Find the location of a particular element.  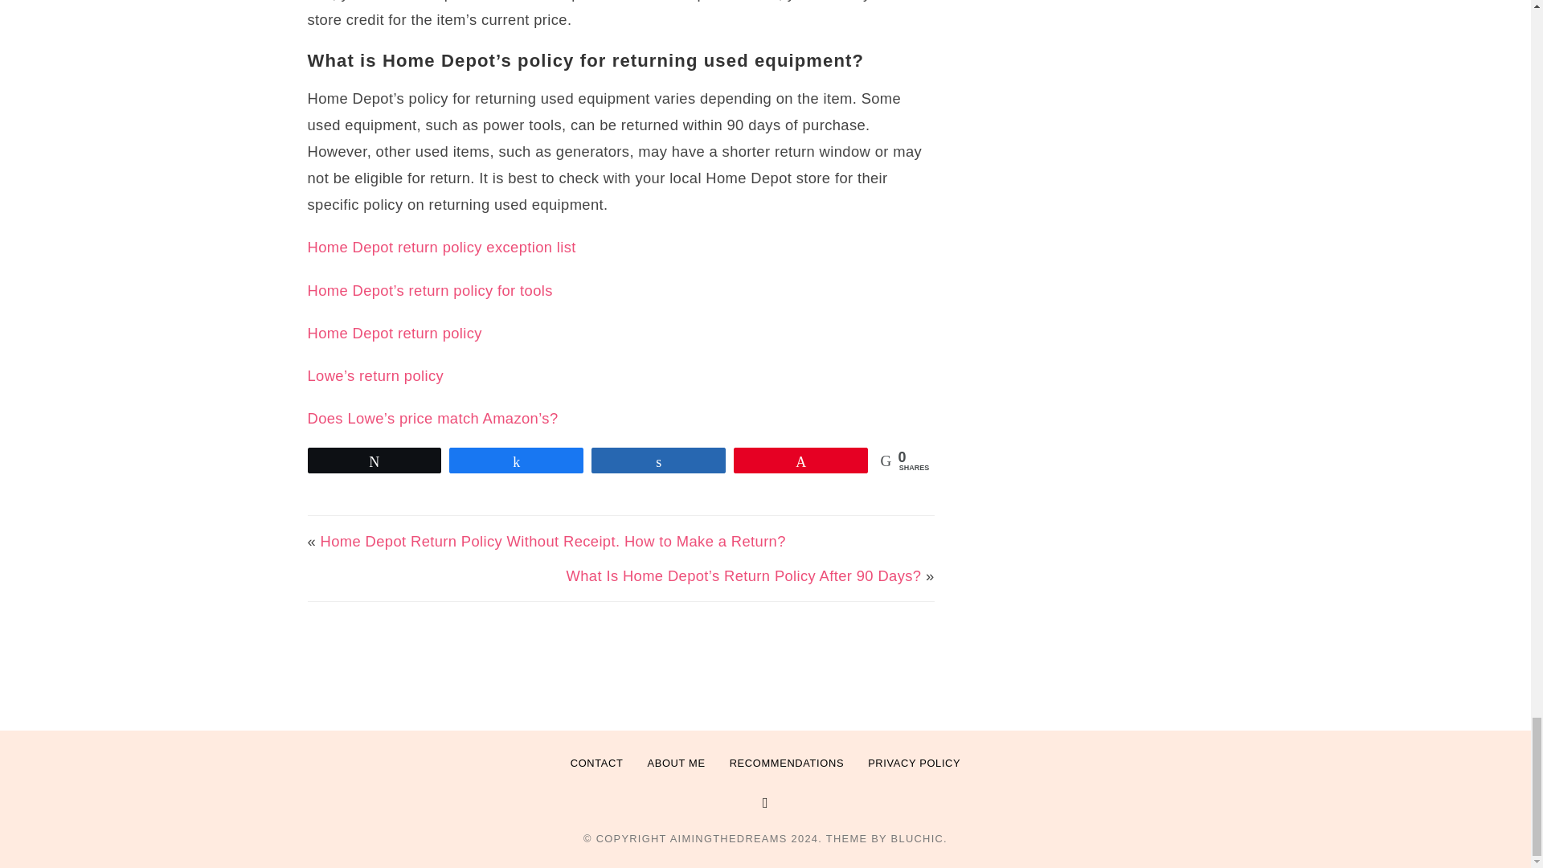

BLUCHIC is located at coordinates (918, 837).